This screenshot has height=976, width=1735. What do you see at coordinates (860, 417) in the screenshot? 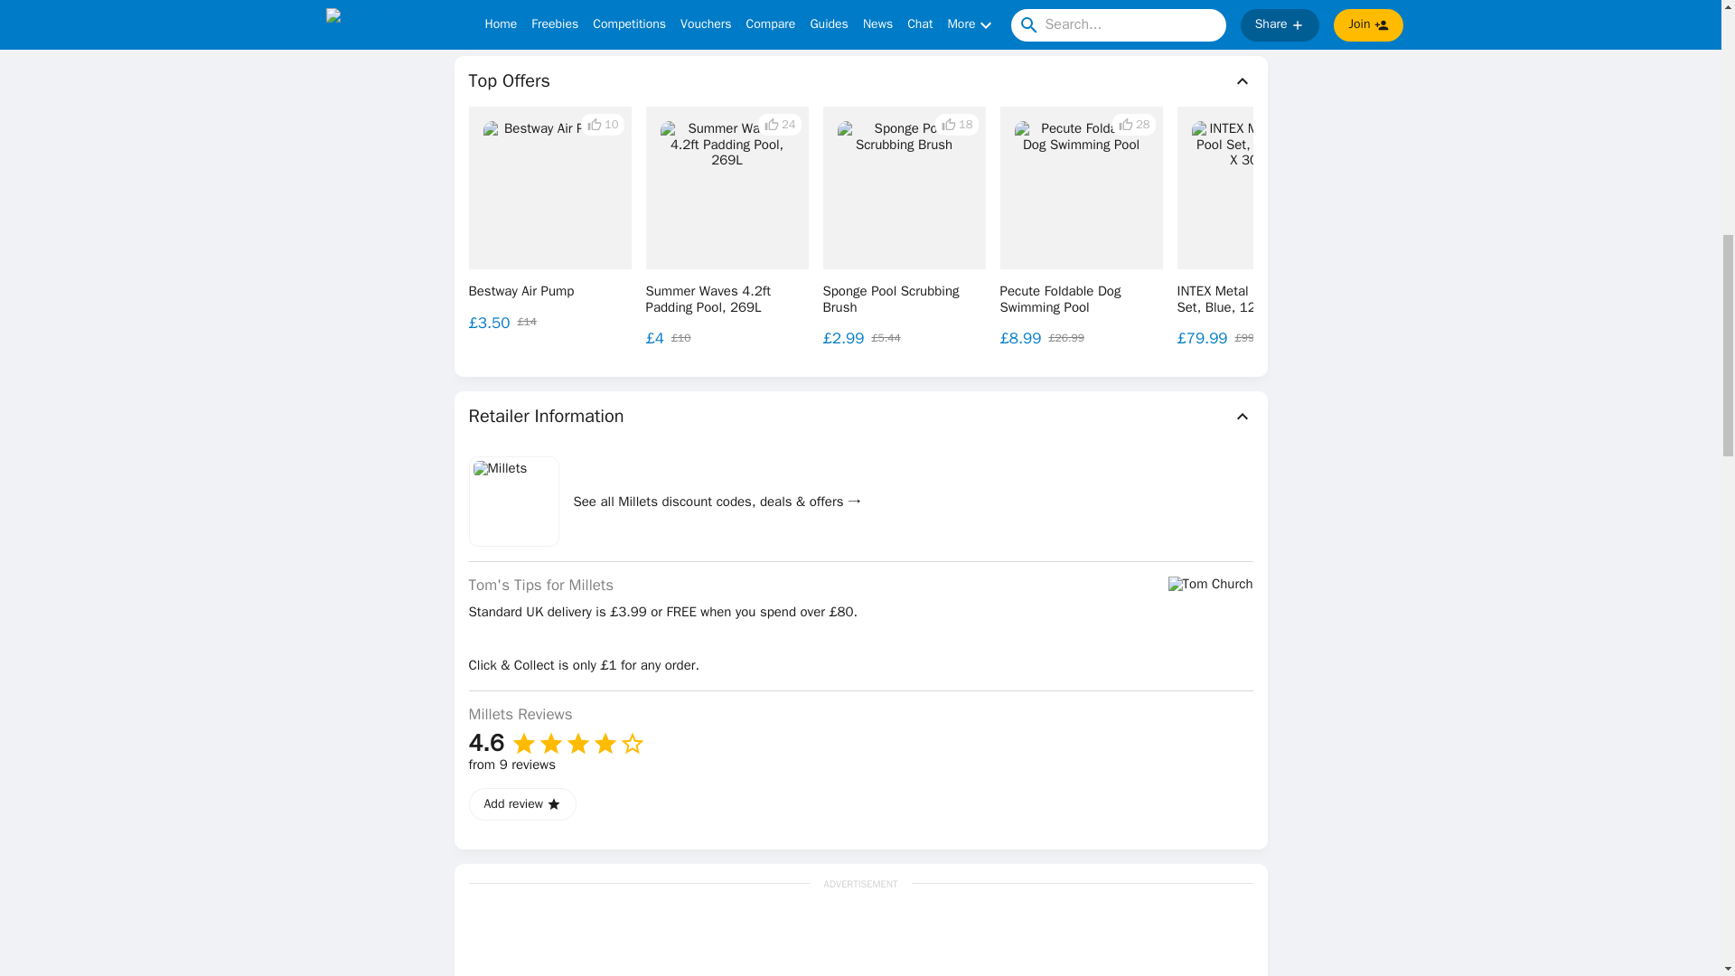
I see `Retailer Information` at bounding box center [860, 417].